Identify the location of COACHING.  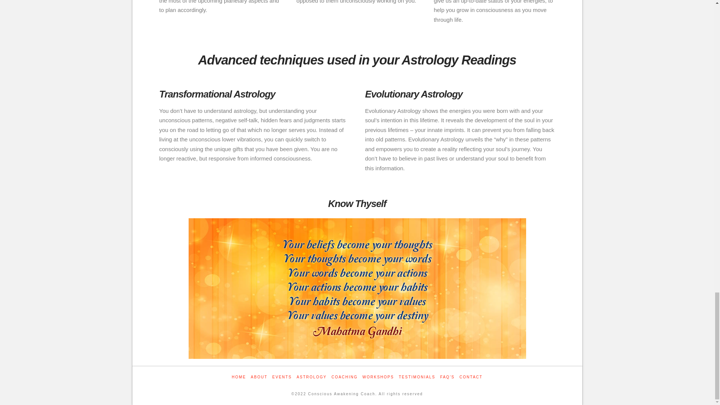
(344, 377).